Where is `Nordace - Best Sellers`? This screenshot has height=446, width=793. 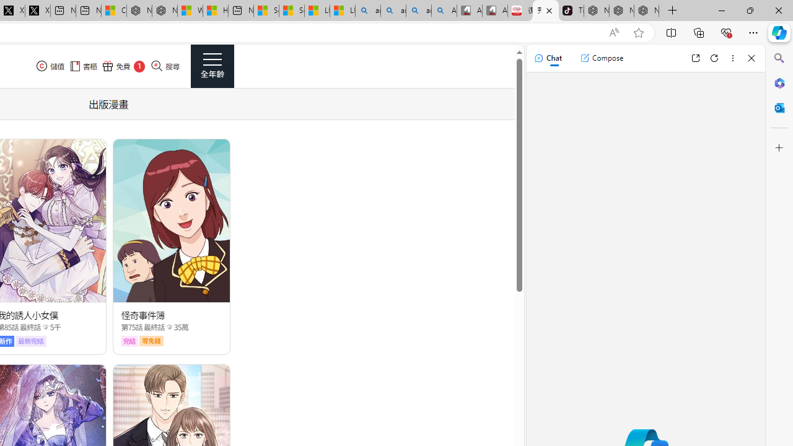 Nordace - Best Sellers is located at coordinates (597, 11).